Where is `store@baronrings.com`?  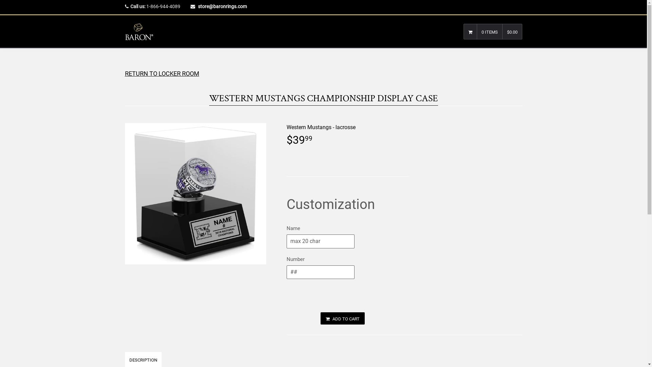
store@baronrings.com is located at coordinates (222, 6).